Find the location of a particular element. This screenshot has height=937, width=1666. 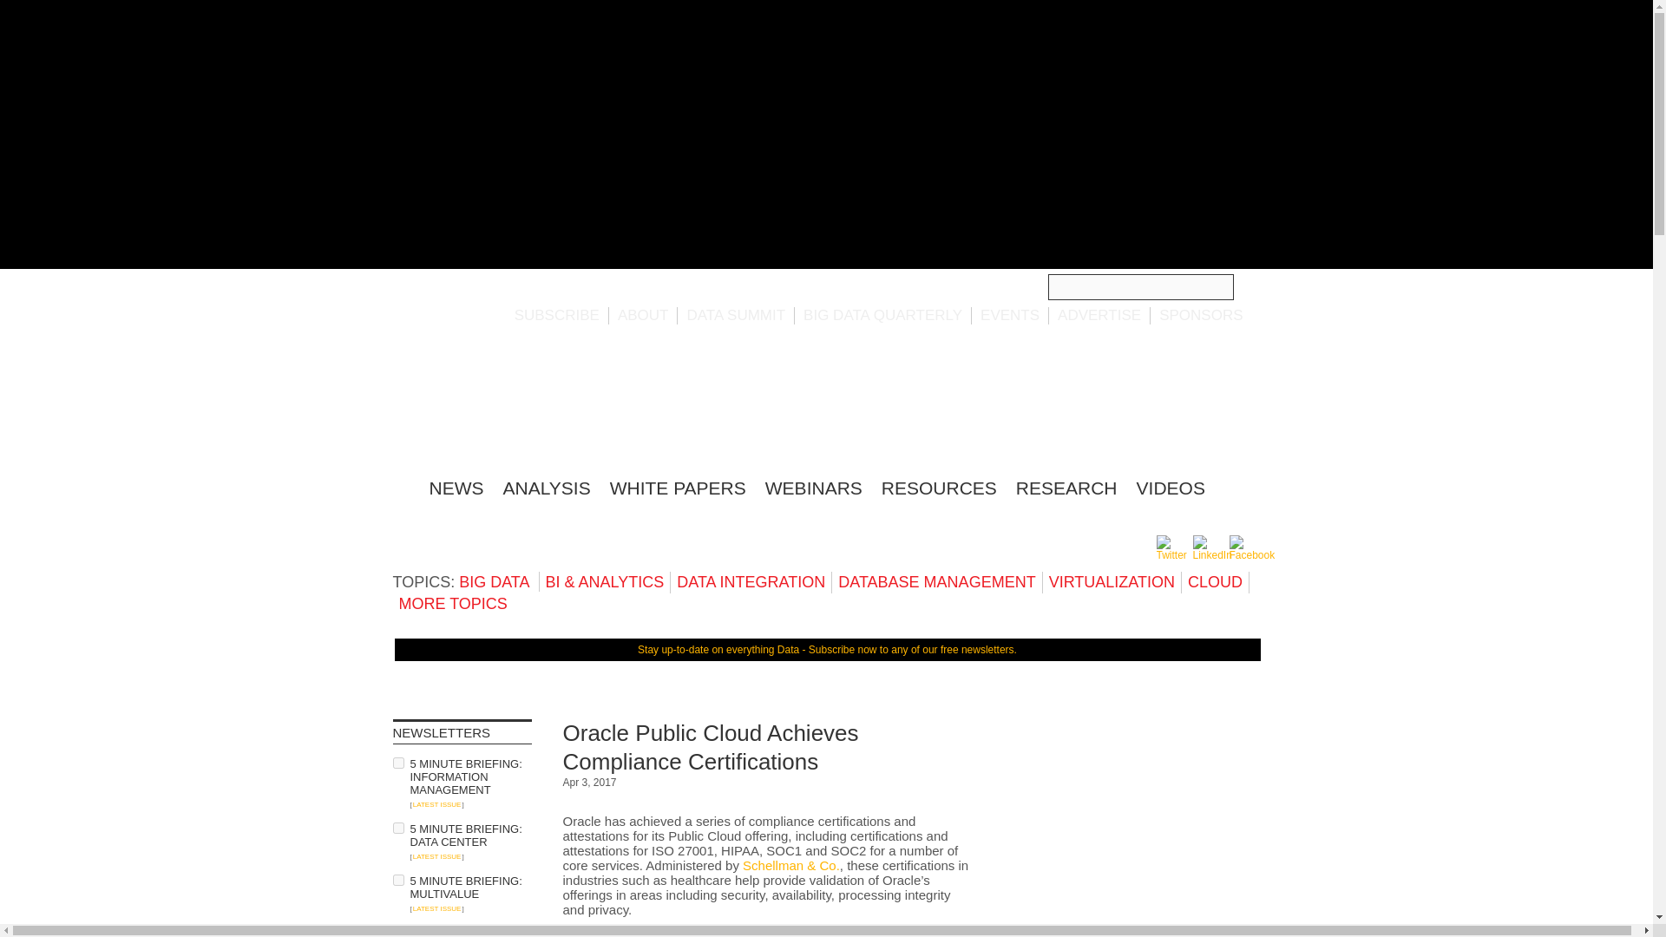

SPONSORS is located at coordinates (1201, 315).